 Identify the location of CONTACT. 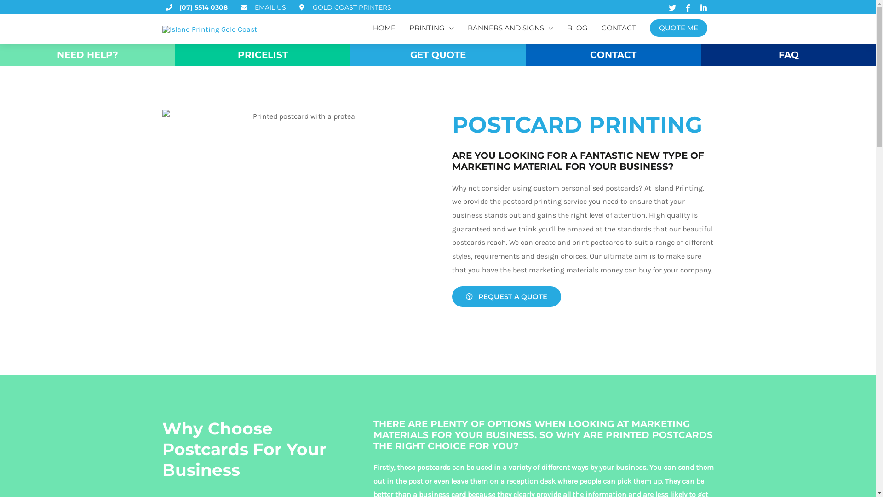
(618, 28).